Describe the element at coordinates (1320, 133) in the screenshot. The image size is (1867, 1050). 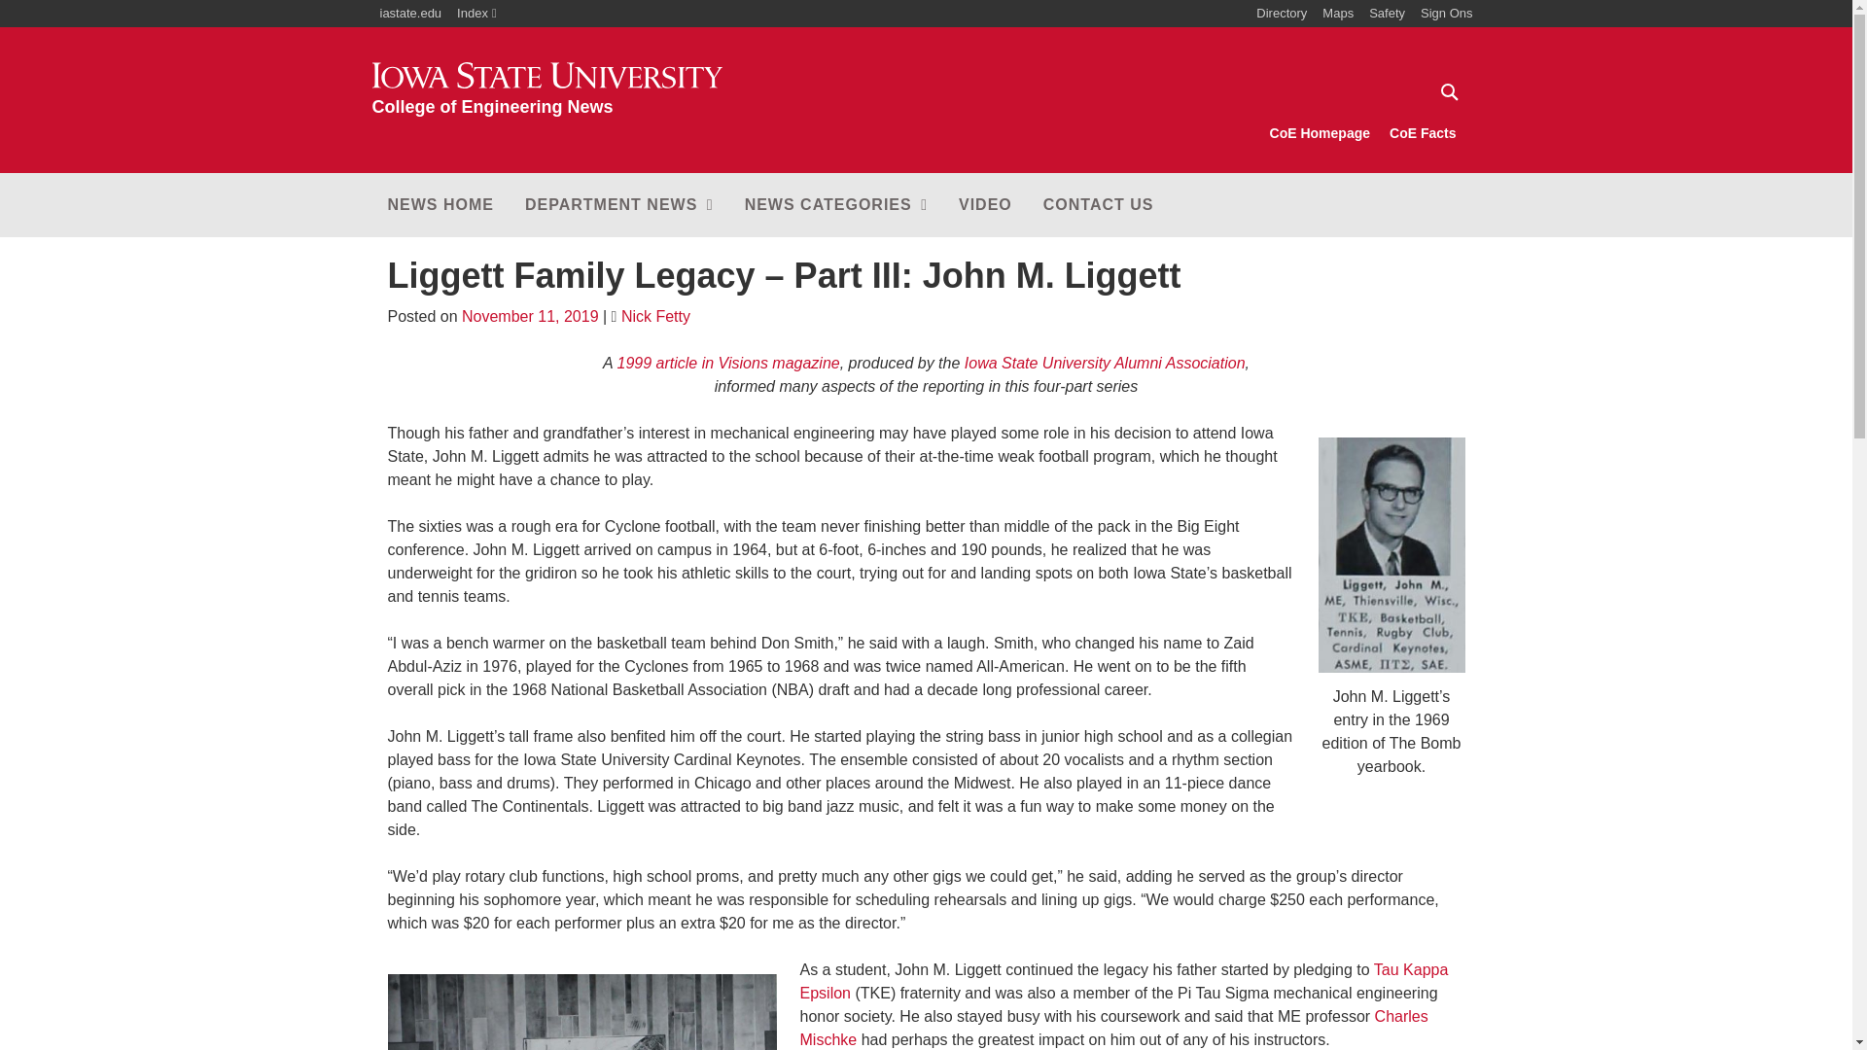
I see `Maps` at that location.